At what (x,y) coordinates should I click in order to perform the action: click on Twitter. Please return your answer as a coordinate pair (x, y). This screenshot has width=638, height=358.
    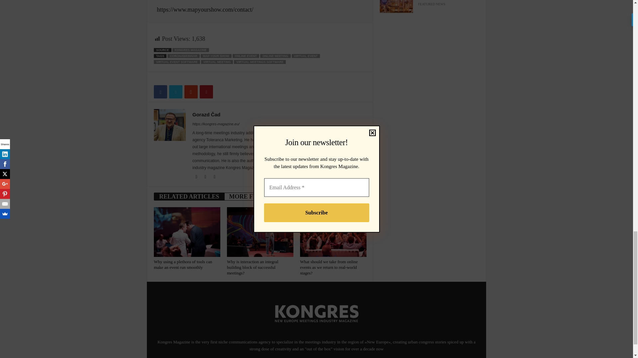
    Looking at the image, I should click on (215, 177).